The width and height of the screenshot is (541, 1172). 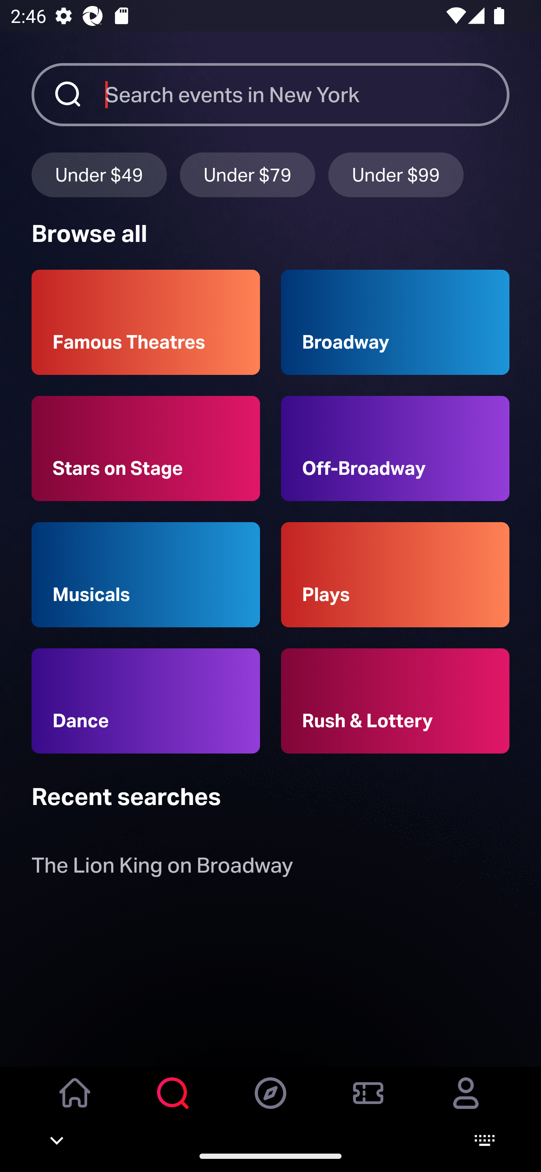 I want to click on Account, so click(x=466, y=1103).